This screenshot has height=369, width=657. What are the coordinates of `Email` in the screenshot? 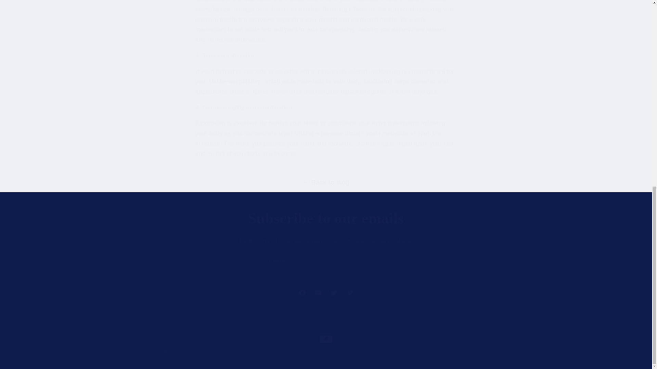 It's located at (326, 261).